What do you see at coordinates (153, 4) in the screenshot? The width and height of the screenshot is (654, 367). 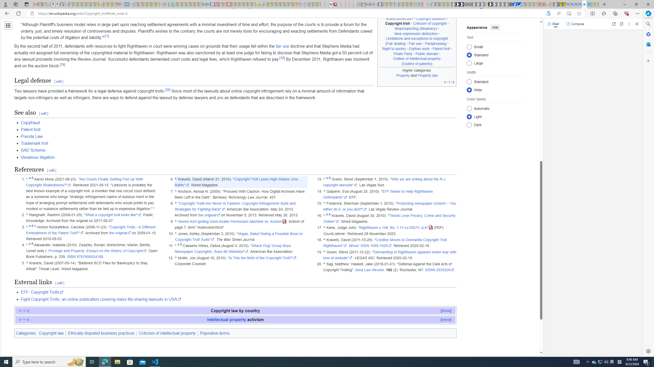 I see `Pets - MSN - Sleeping` at bounding box center [153, 4].